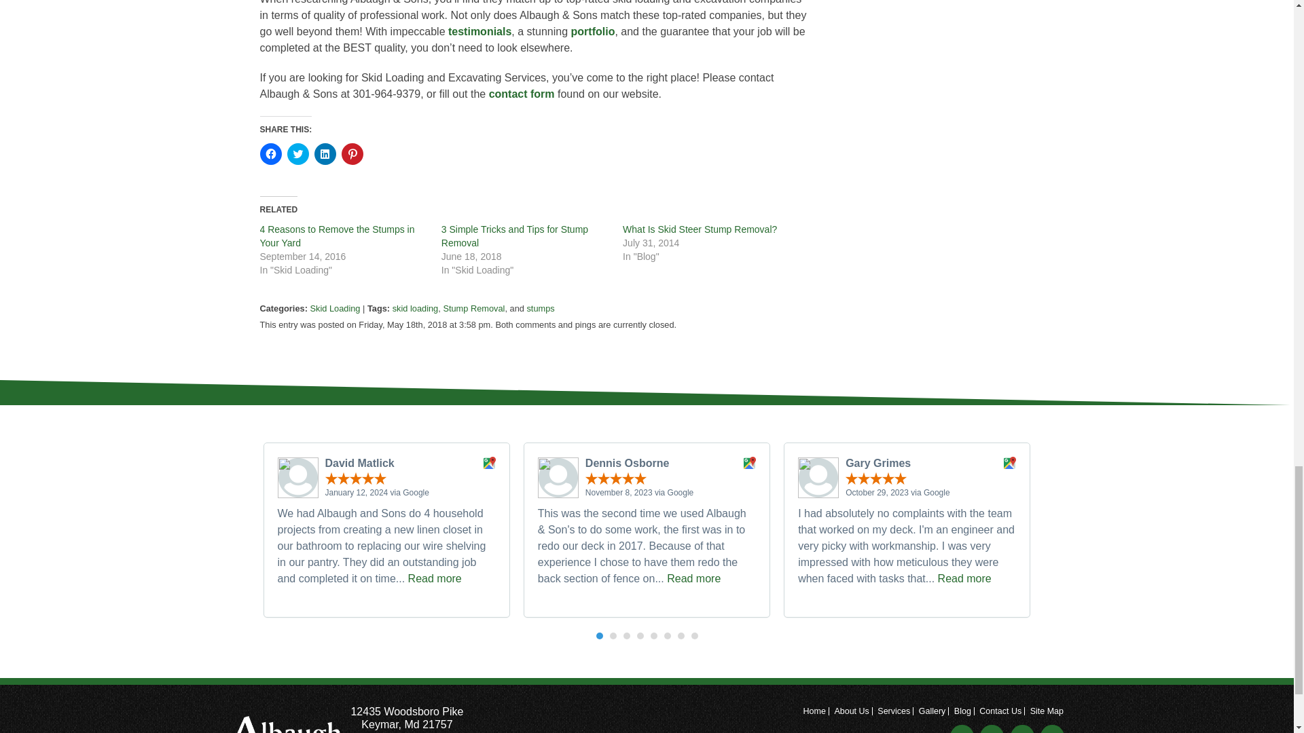  Describe the element at coordinates (515, 236) in the screenshot. I see `3 Simple Tricks and Tips for Stump Removal` at that location.